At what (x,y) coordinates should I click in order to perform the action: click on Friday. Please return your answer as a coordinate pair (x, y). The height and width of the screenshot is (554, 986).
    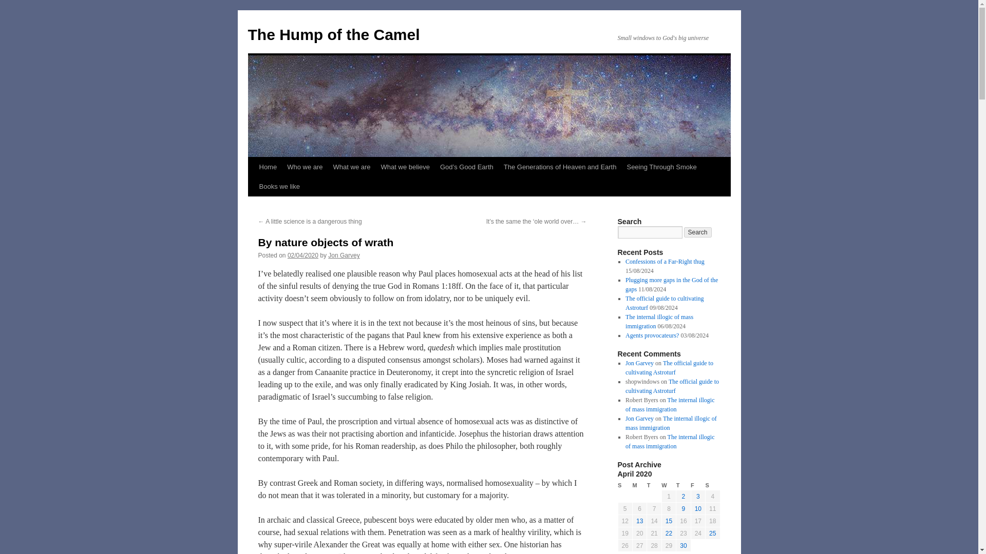
    Looking at the image, I should click on (697, 485).